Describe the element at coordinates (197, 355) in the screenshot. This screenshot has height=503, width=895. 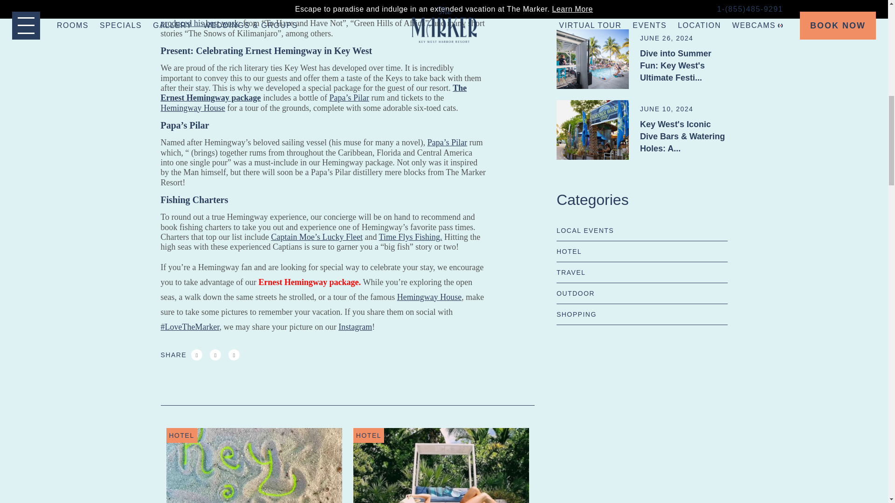
I see `Share on Facebook` at that location.